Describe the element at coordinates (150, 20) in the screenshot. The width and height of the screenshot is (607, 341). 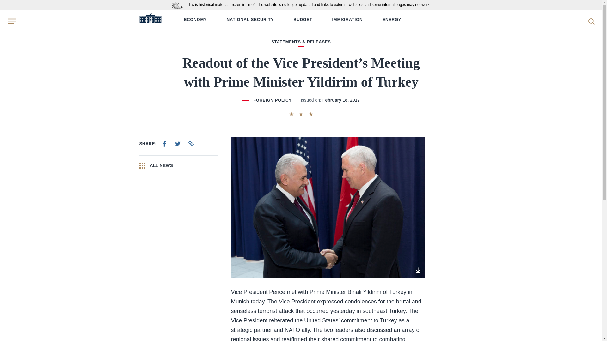
I see `WhiteHouse.gov` at that location.